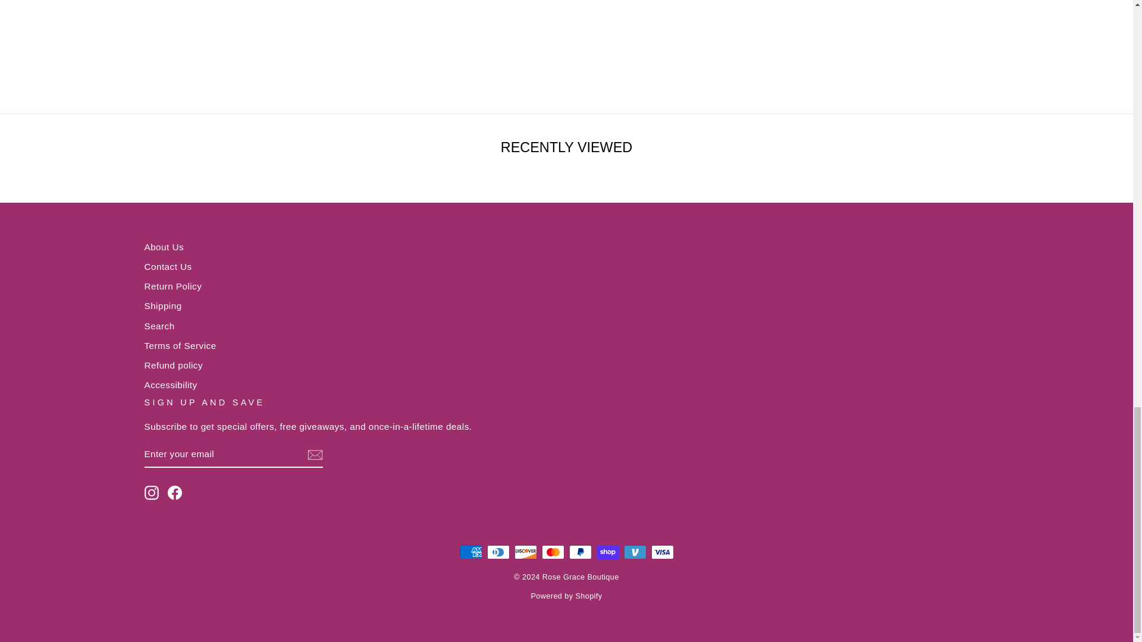 The image size is (1142, 642). What do you see at coordinates (580, 552) in the screenshot?
I see `PayPal` at bounding box center [580, 552].